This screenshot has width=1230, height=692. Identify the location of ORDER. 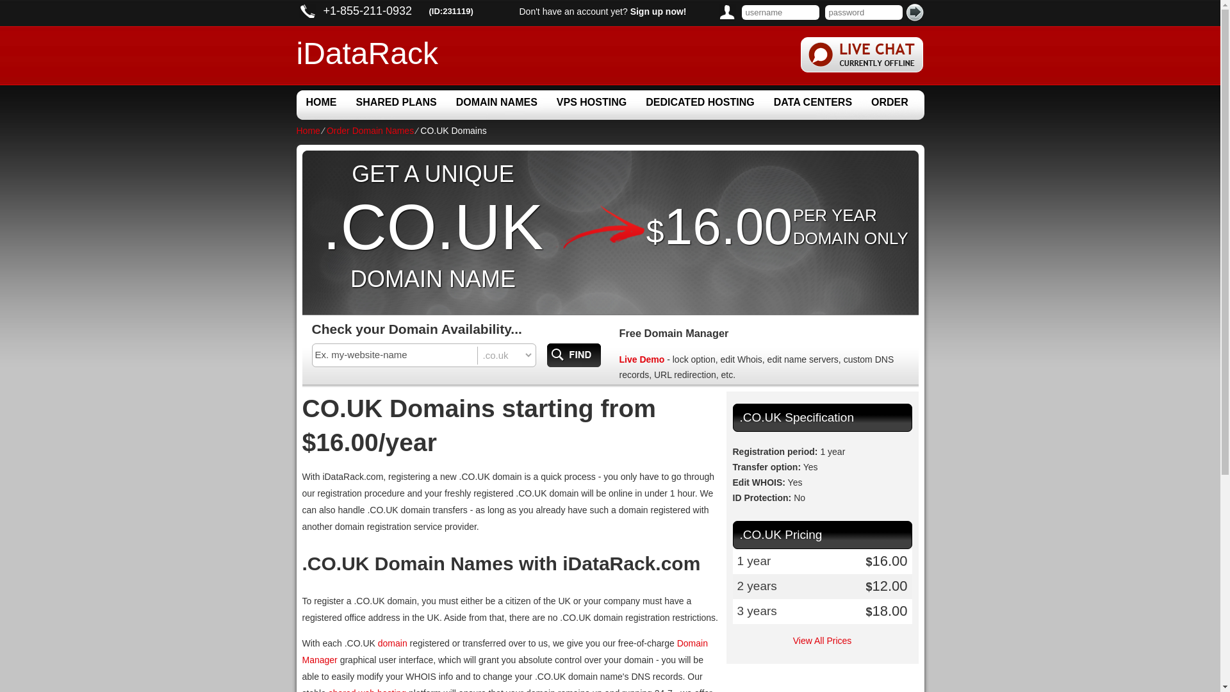
(889, 103).